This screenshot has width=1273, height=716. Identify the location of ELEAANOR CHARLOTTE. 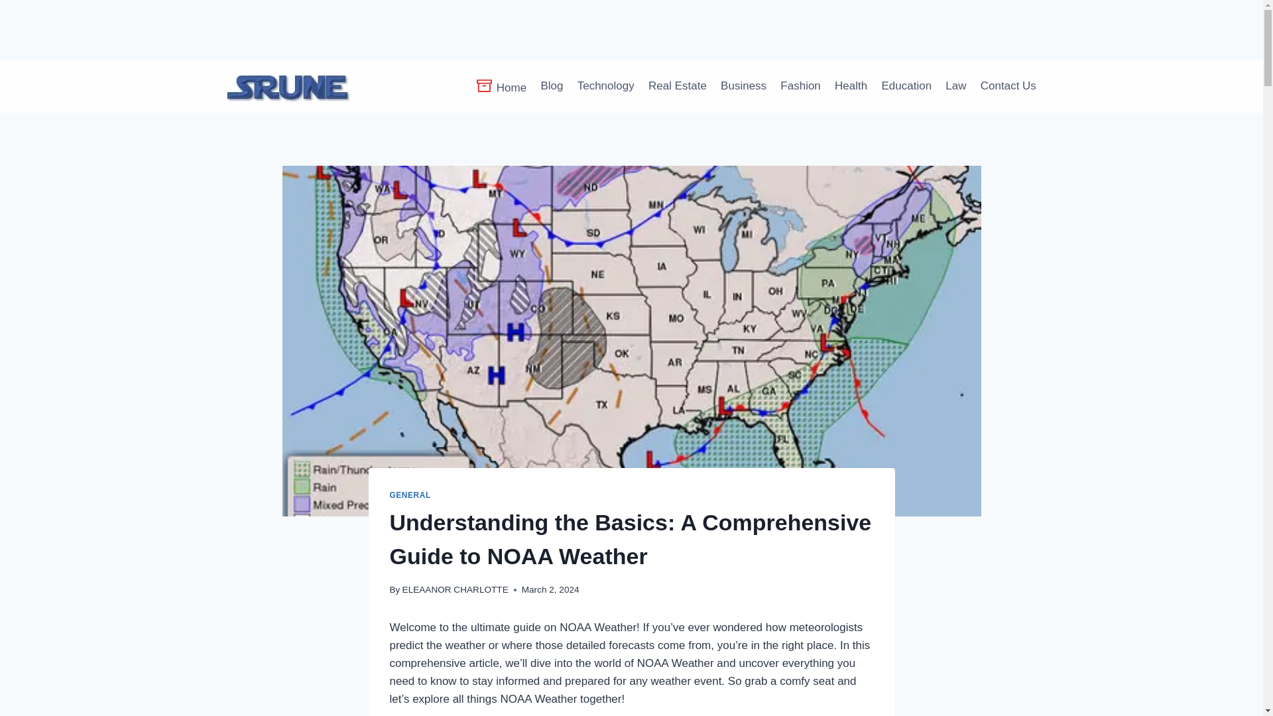
(455, 590).